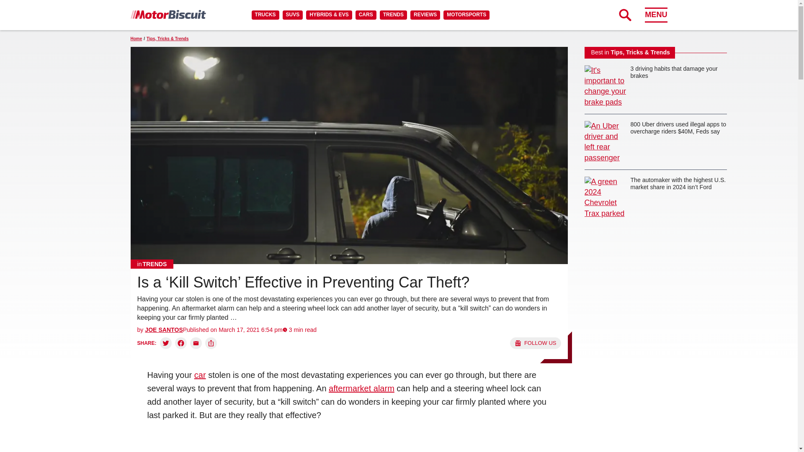 Image resolution: width=804 pixels, height=452 pixels. Describe the element at coordinates (625, 15) in the screenshot. I see `Expand Search` at that location.